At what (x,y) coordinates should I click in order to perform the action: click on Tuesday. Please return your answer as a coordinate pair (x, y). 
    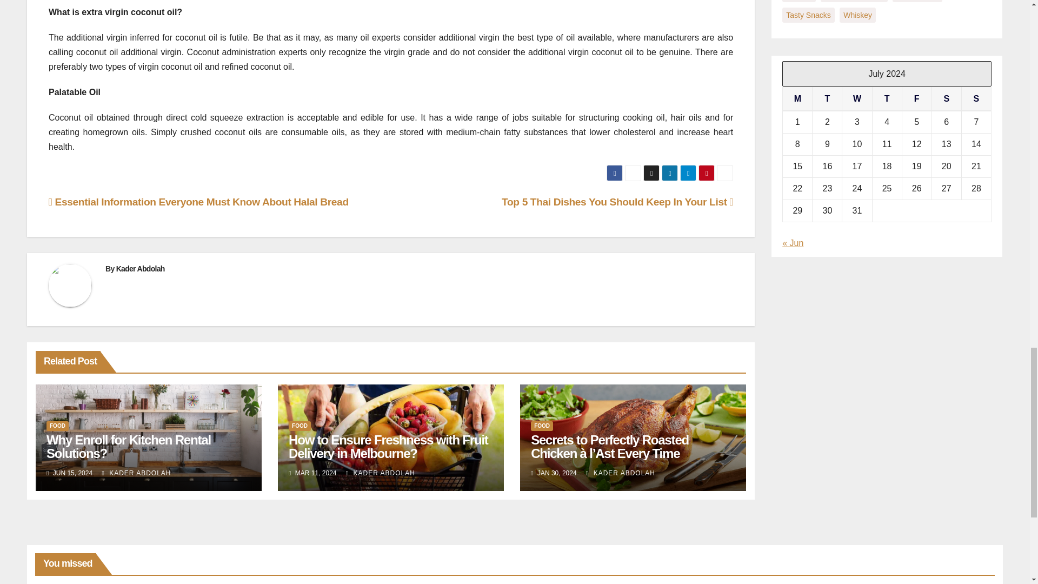
    Looking at the image, I should click on (827, 98).